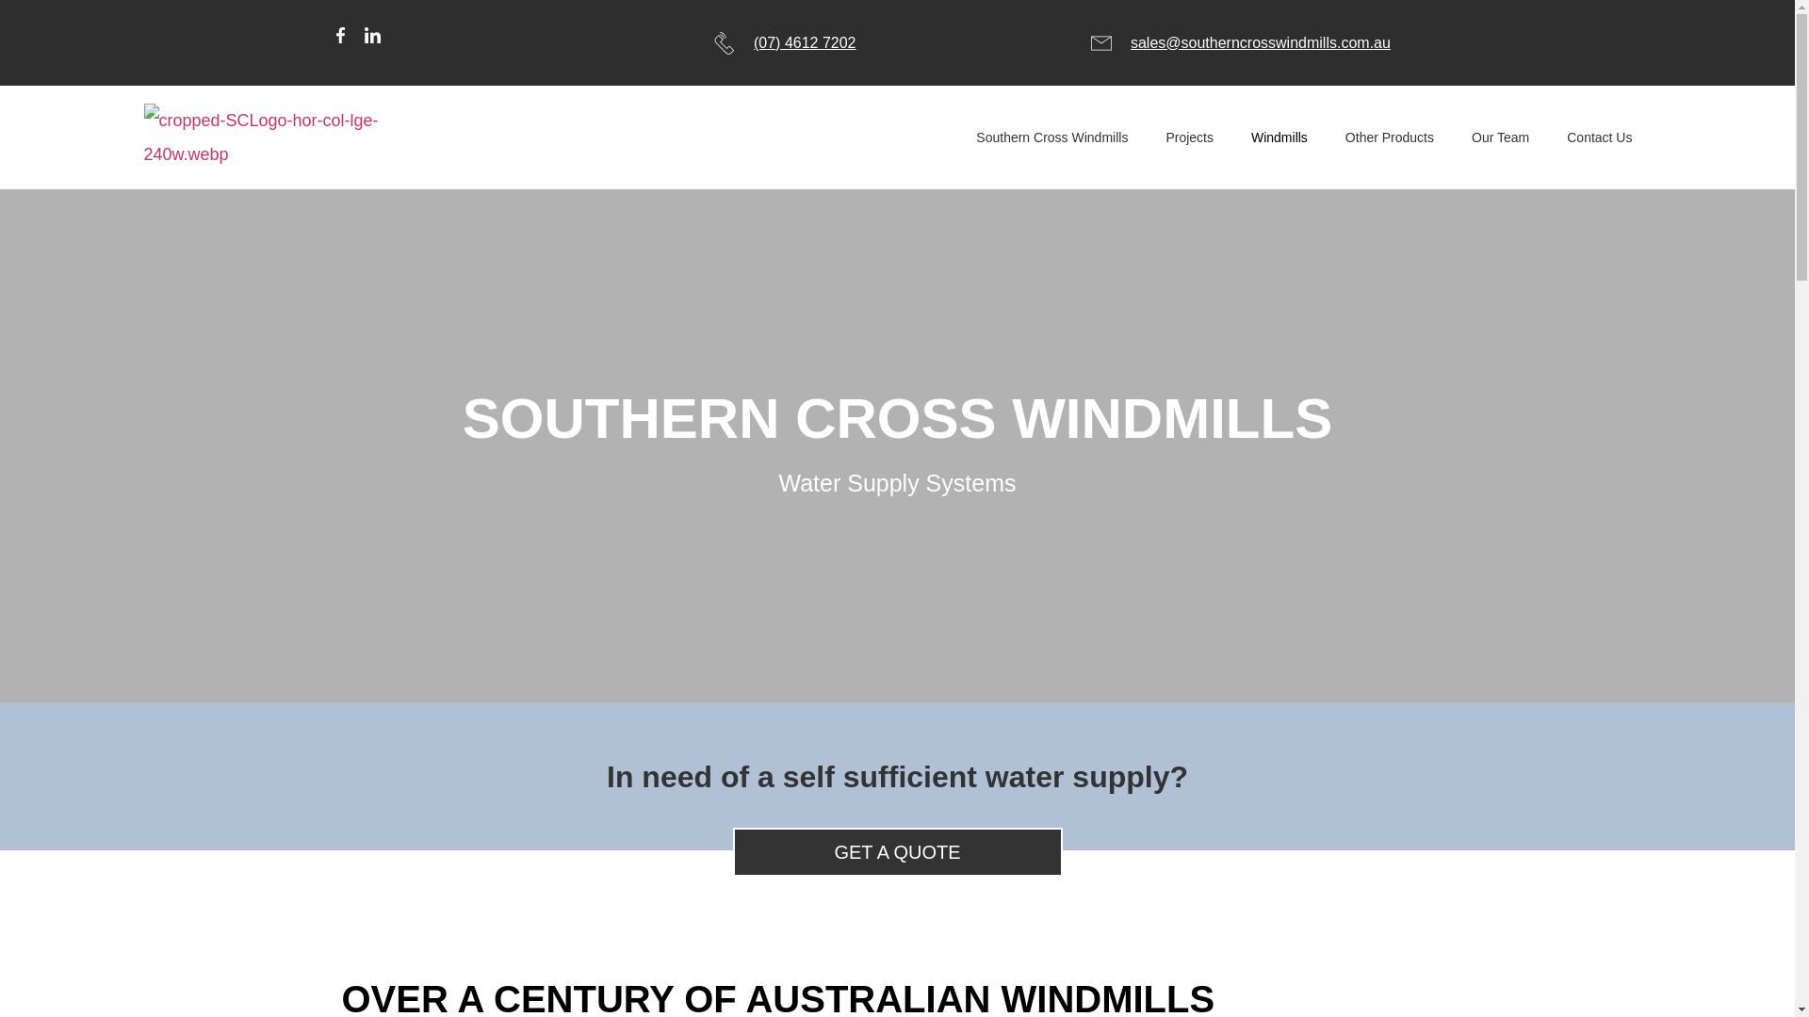  I want to click on Projects, so click(1189, 137).